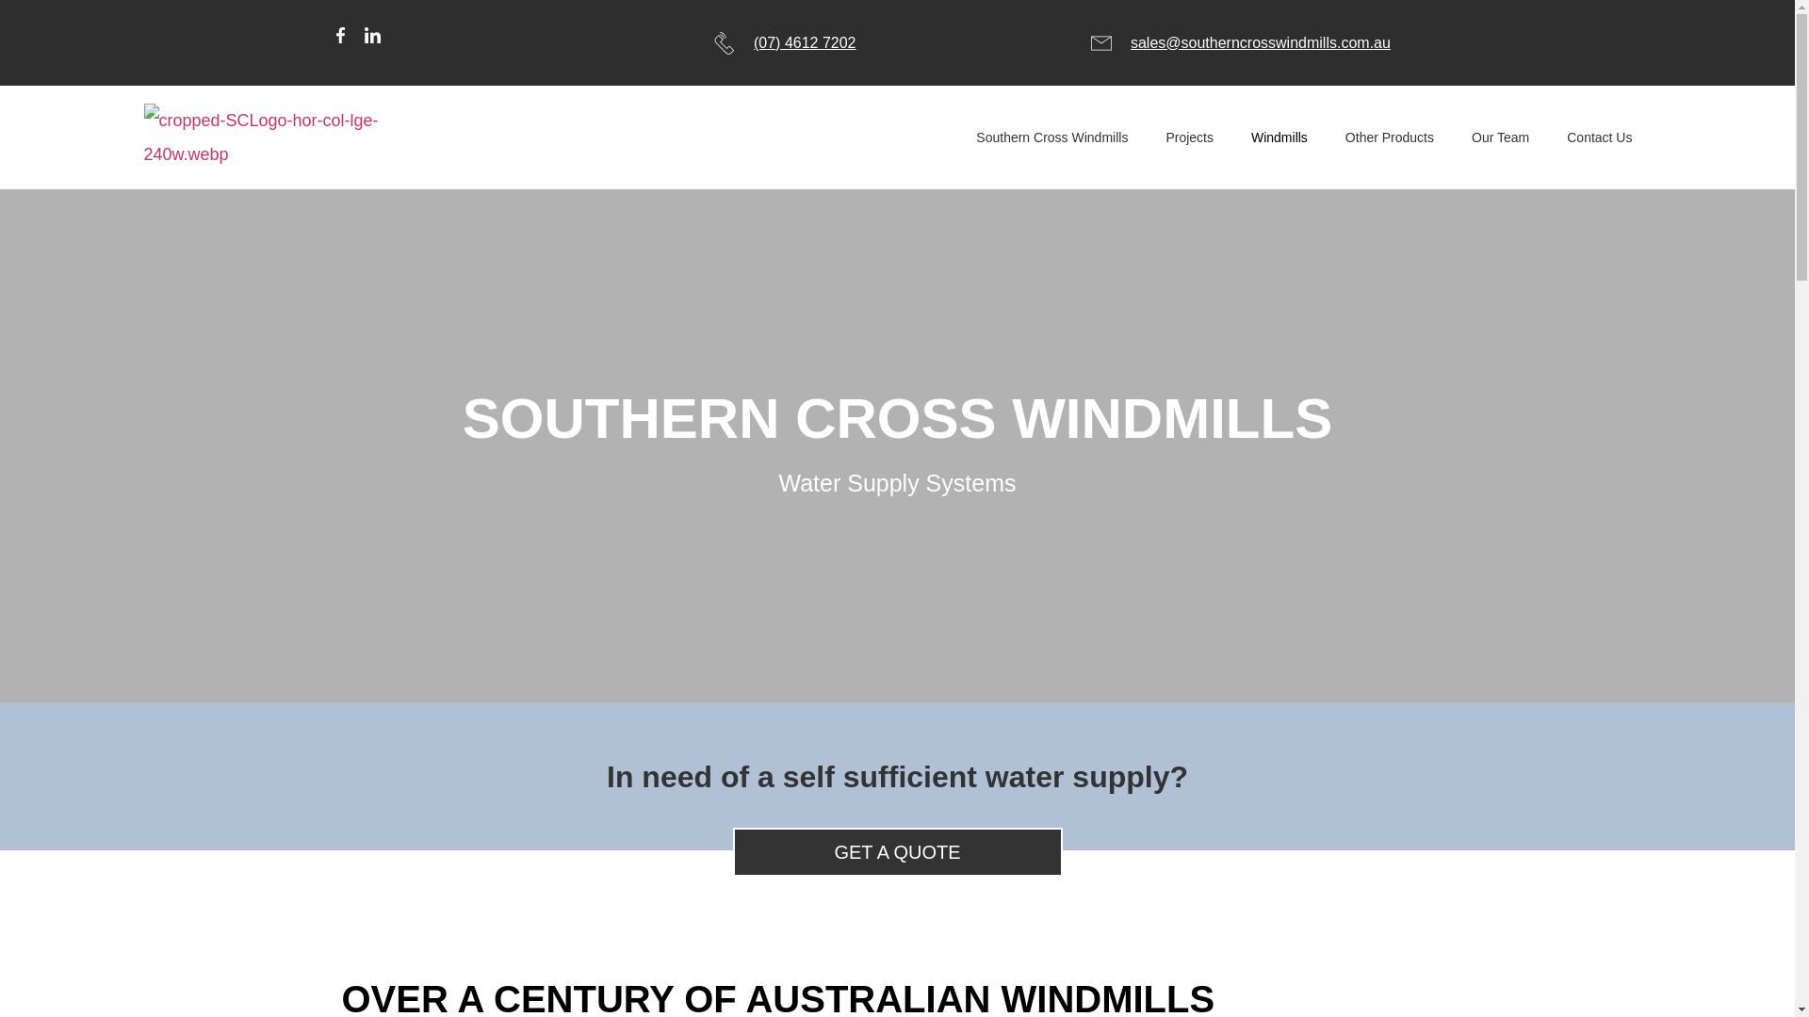  I want to click on Projects, so click(1189, 137).